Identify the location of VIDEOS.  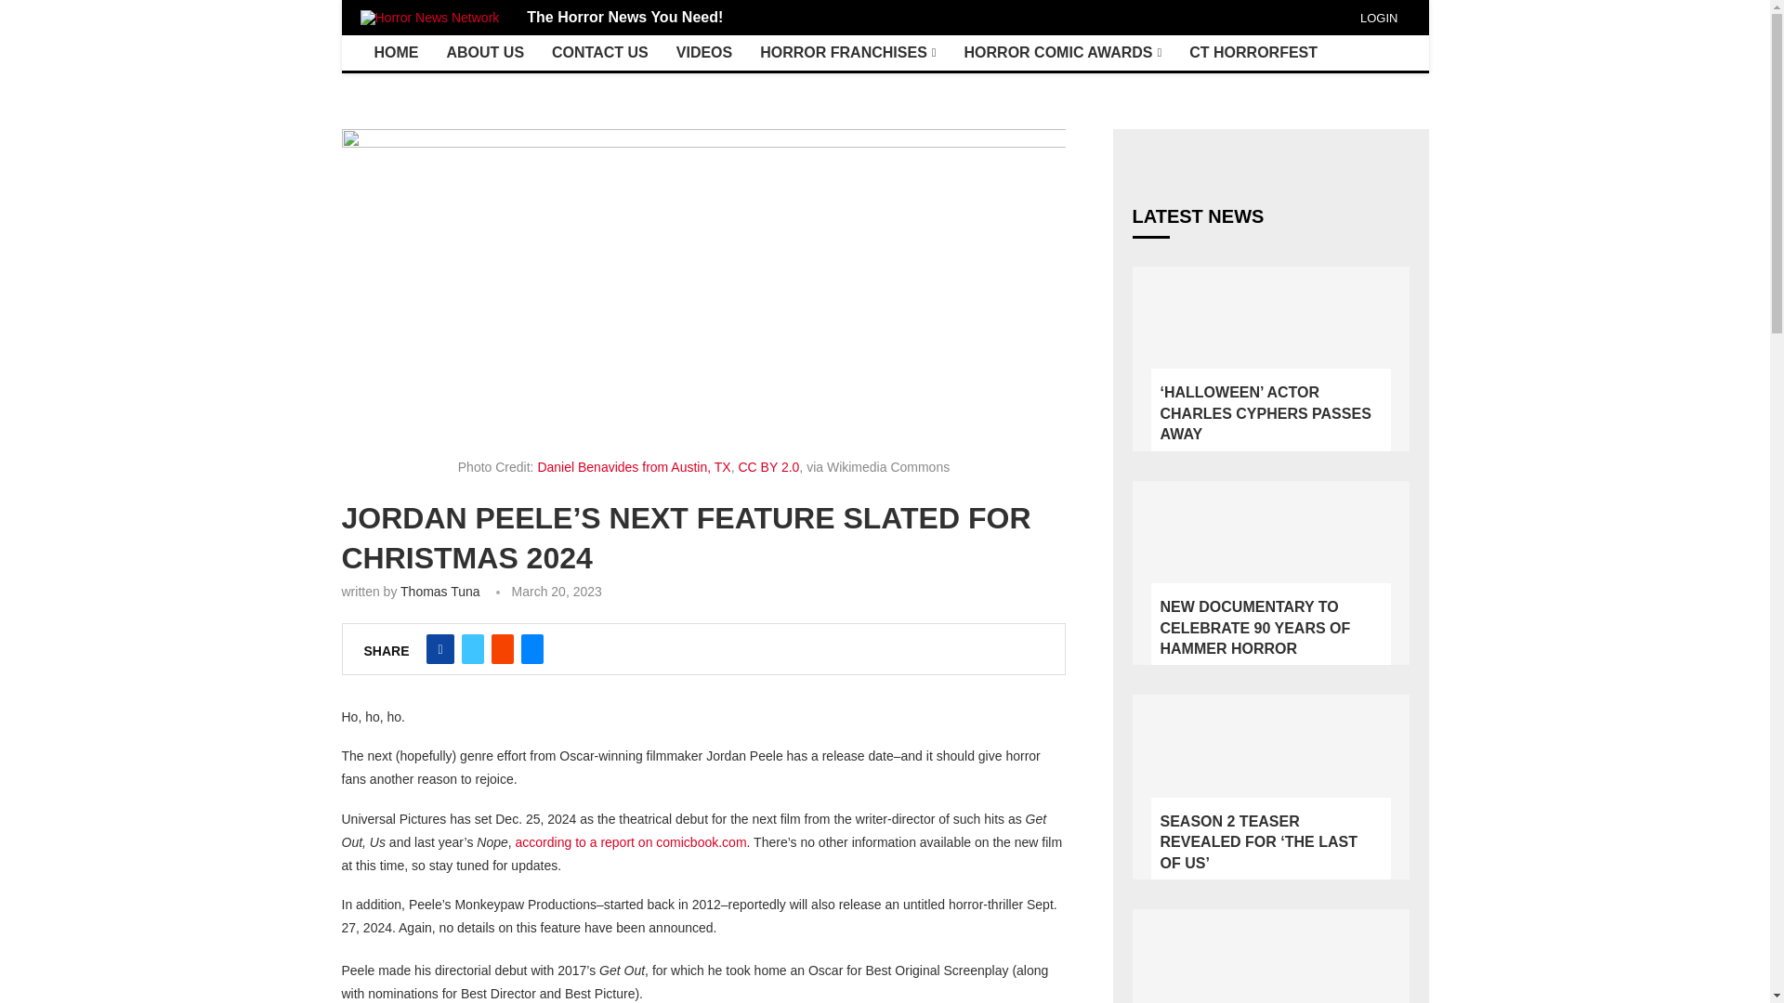
(703, 52).